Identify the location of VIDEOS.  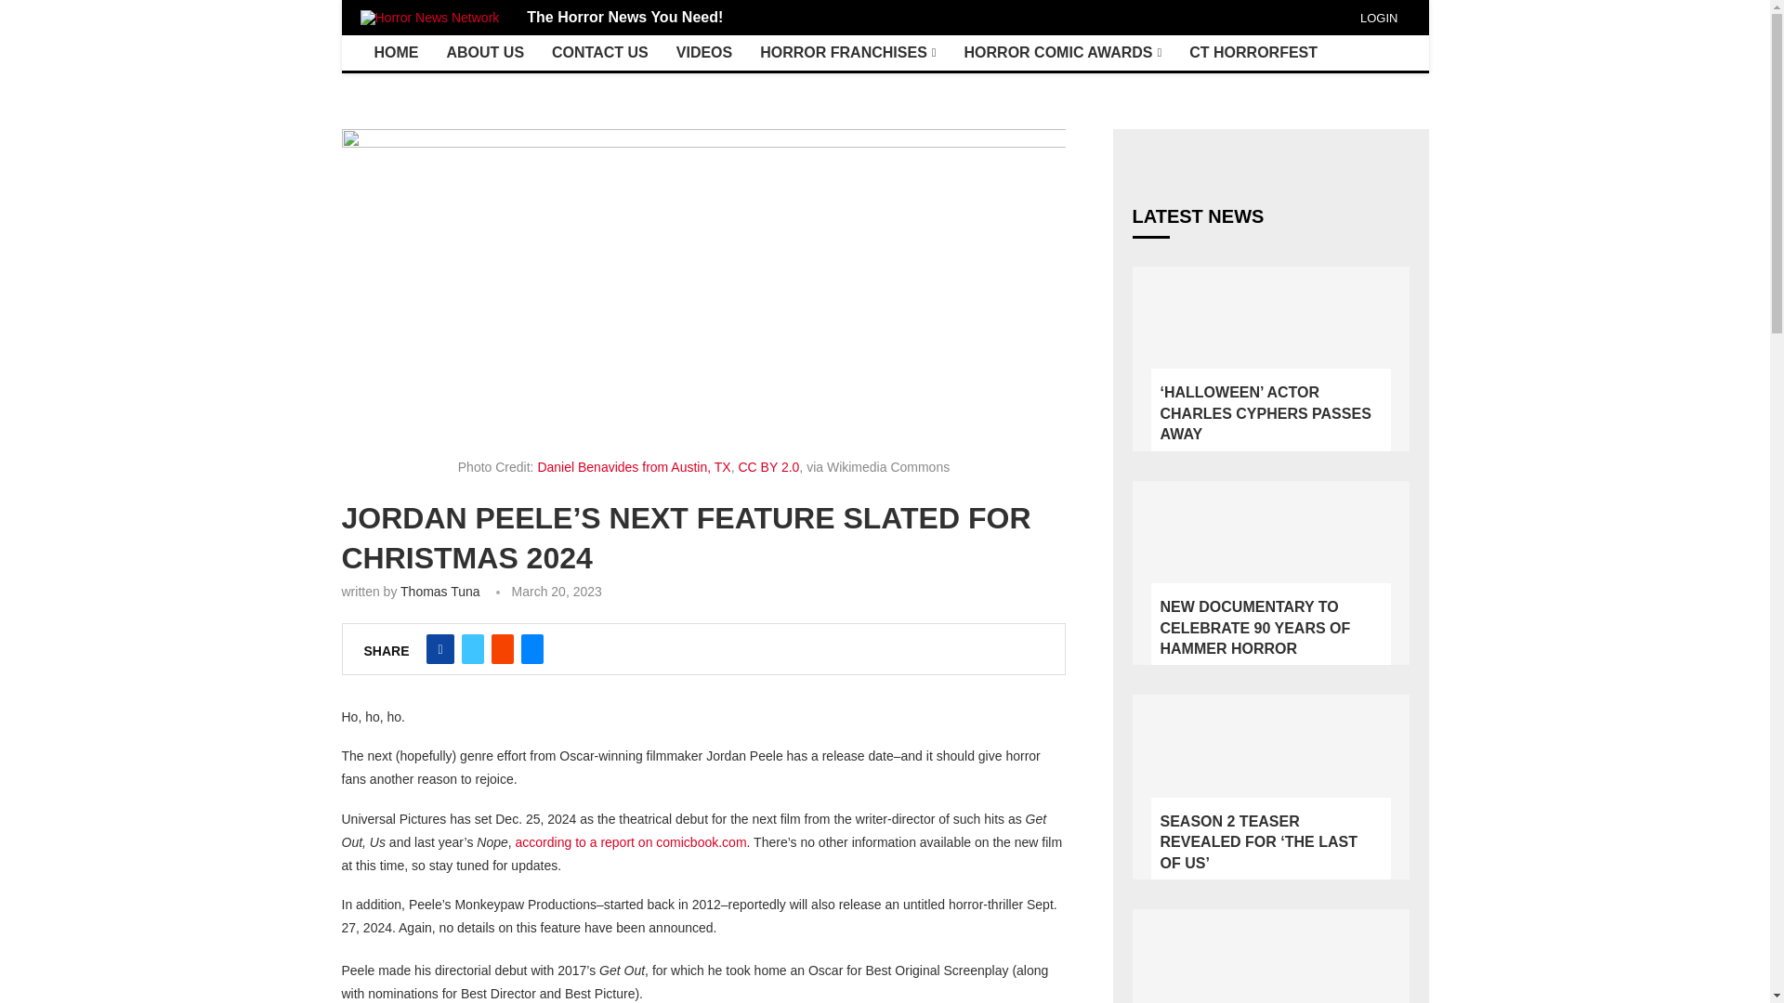
(703, 52).